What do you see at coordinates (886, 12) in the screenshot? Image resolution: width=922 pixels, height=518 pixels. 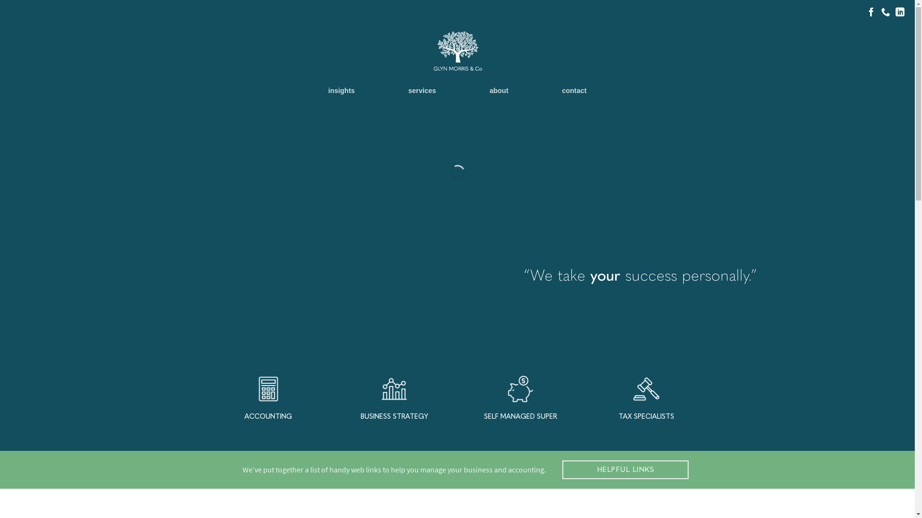 I see `Call us` at bounding box center [886, 12].